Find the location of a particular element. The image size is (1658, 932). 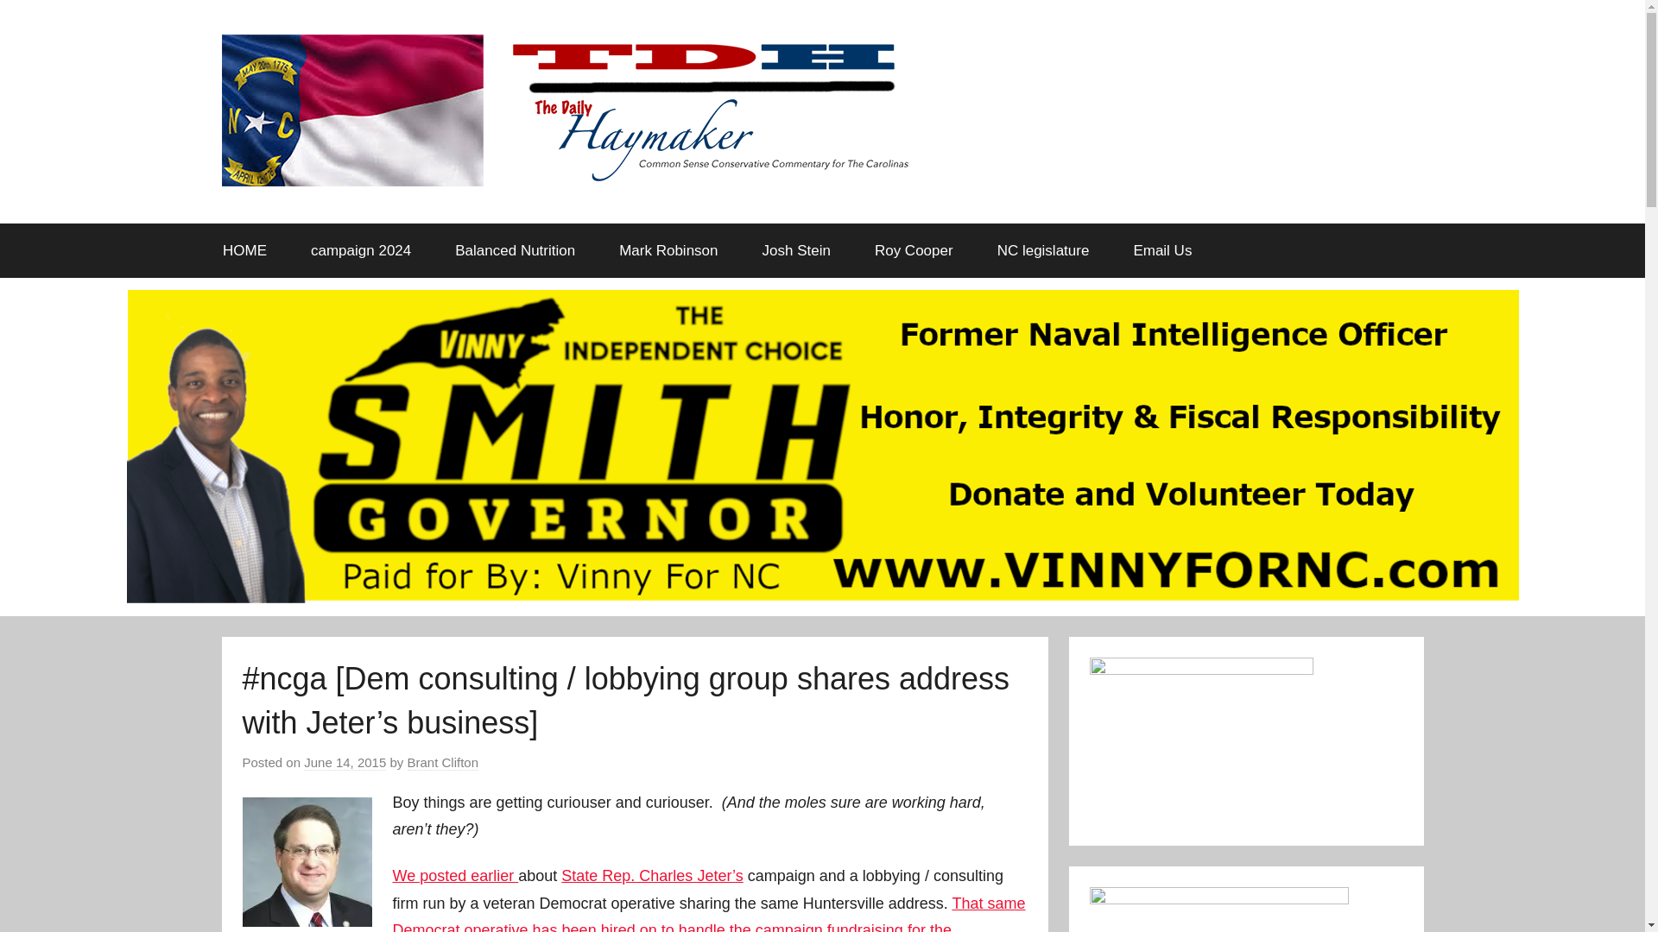

NC legislature is located at coordinates (1042, 250).